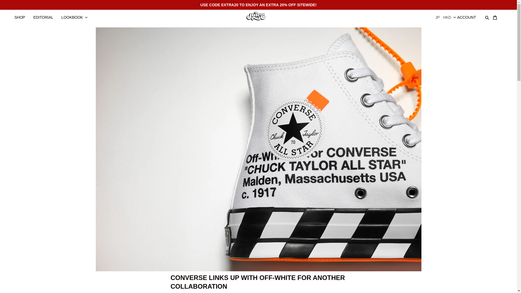 This screenshot has height=293, width=521. Describe the element at coordinates (469, 15) in the screenshot. I see `ACCOUNT` at that location.